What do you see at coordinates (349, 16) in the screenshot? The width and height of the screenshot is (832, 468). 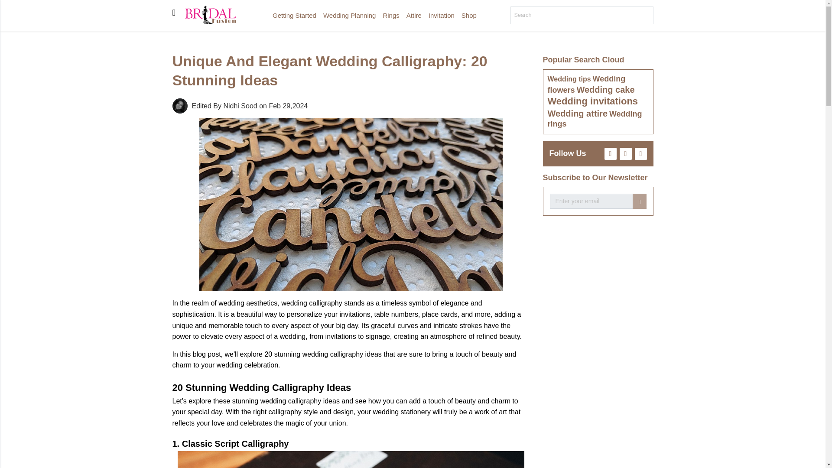 I see `Wedding Planning` at bounding box center [349, 16].